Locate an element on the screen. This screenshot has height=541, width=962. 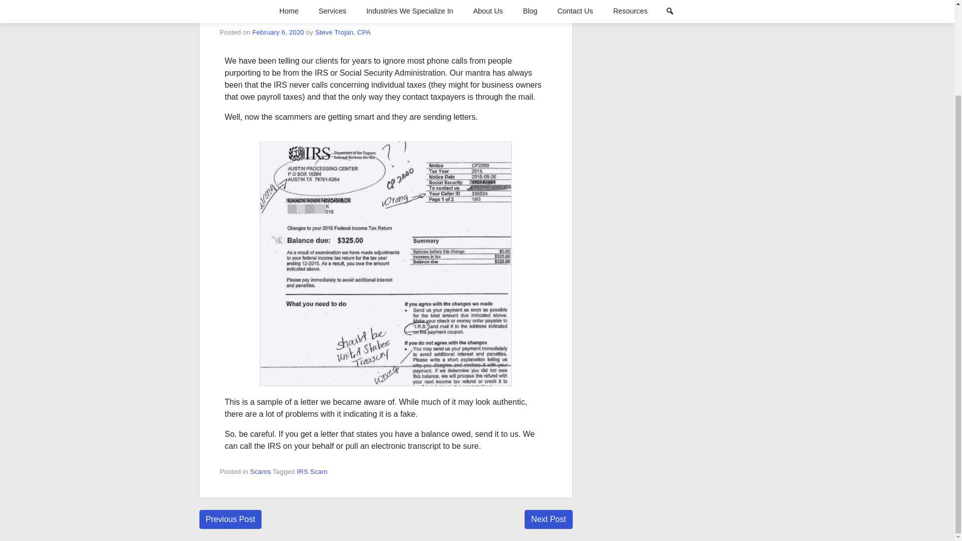
Scams is located at coordinates (261, 472).